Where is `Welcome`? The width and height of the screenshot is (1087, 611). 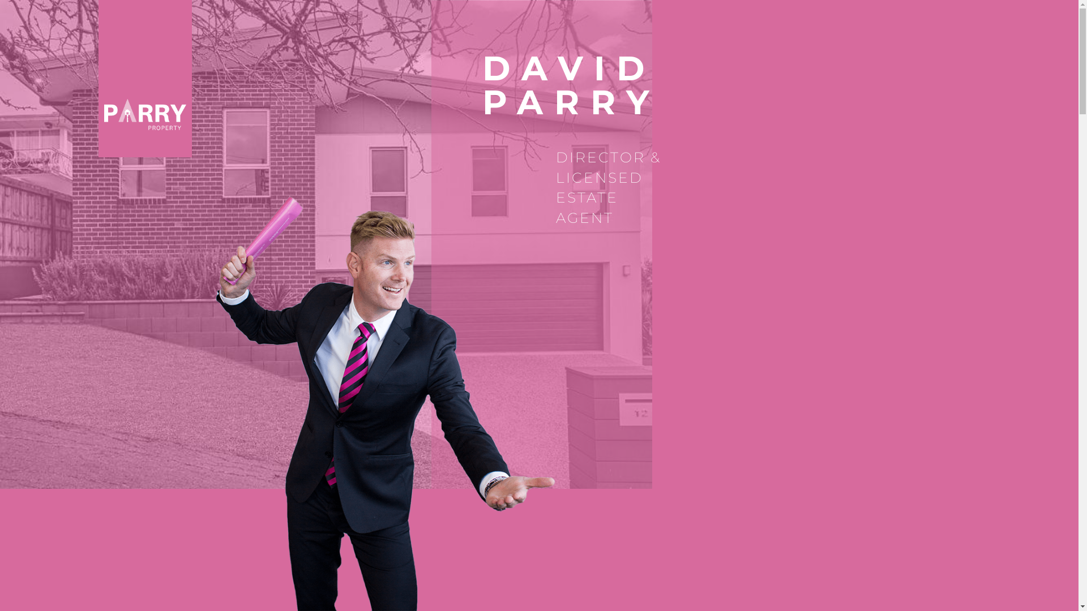
Welcome is located at coordinates (1013, 302).